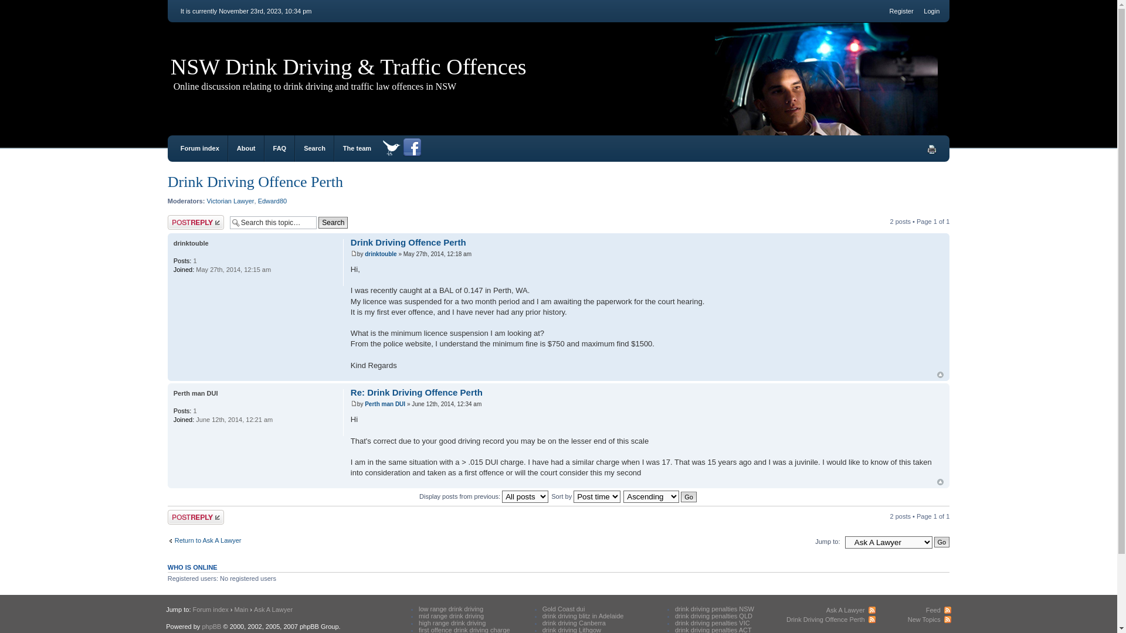  I want to click on Post a reply, so click(196, 517).